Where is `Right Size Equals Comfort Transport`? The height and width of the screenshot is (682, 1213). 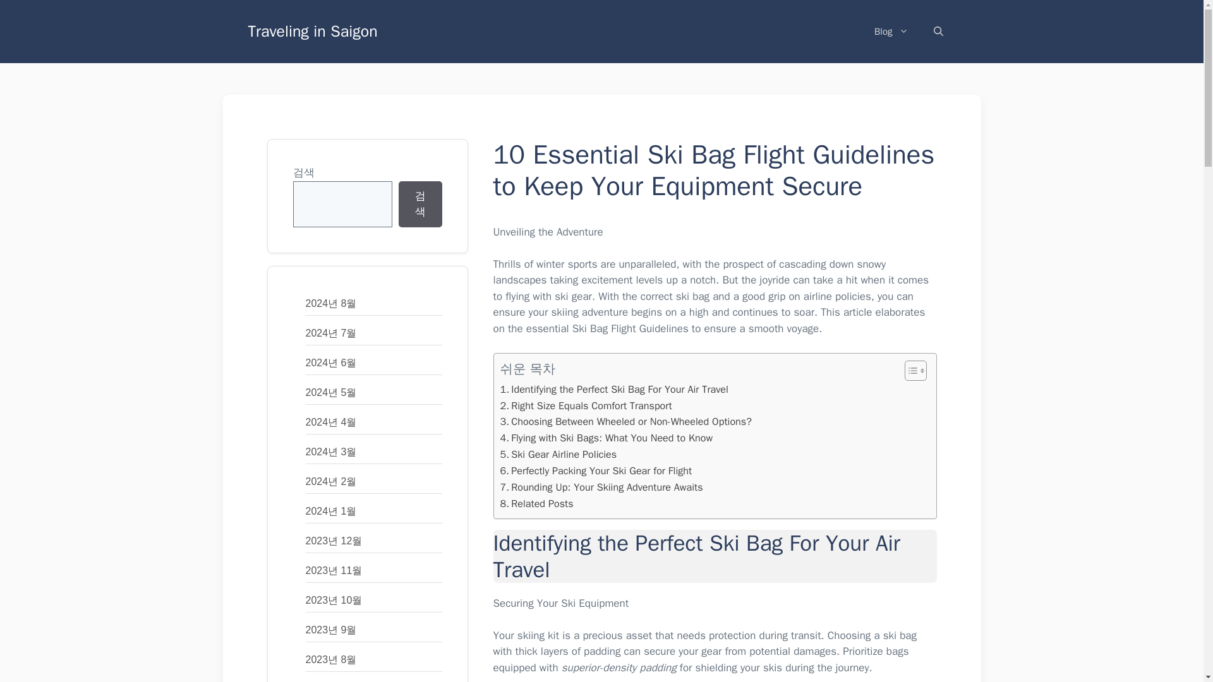 Right Size Equals Comfort Transport is located at coordinates (586, 405).